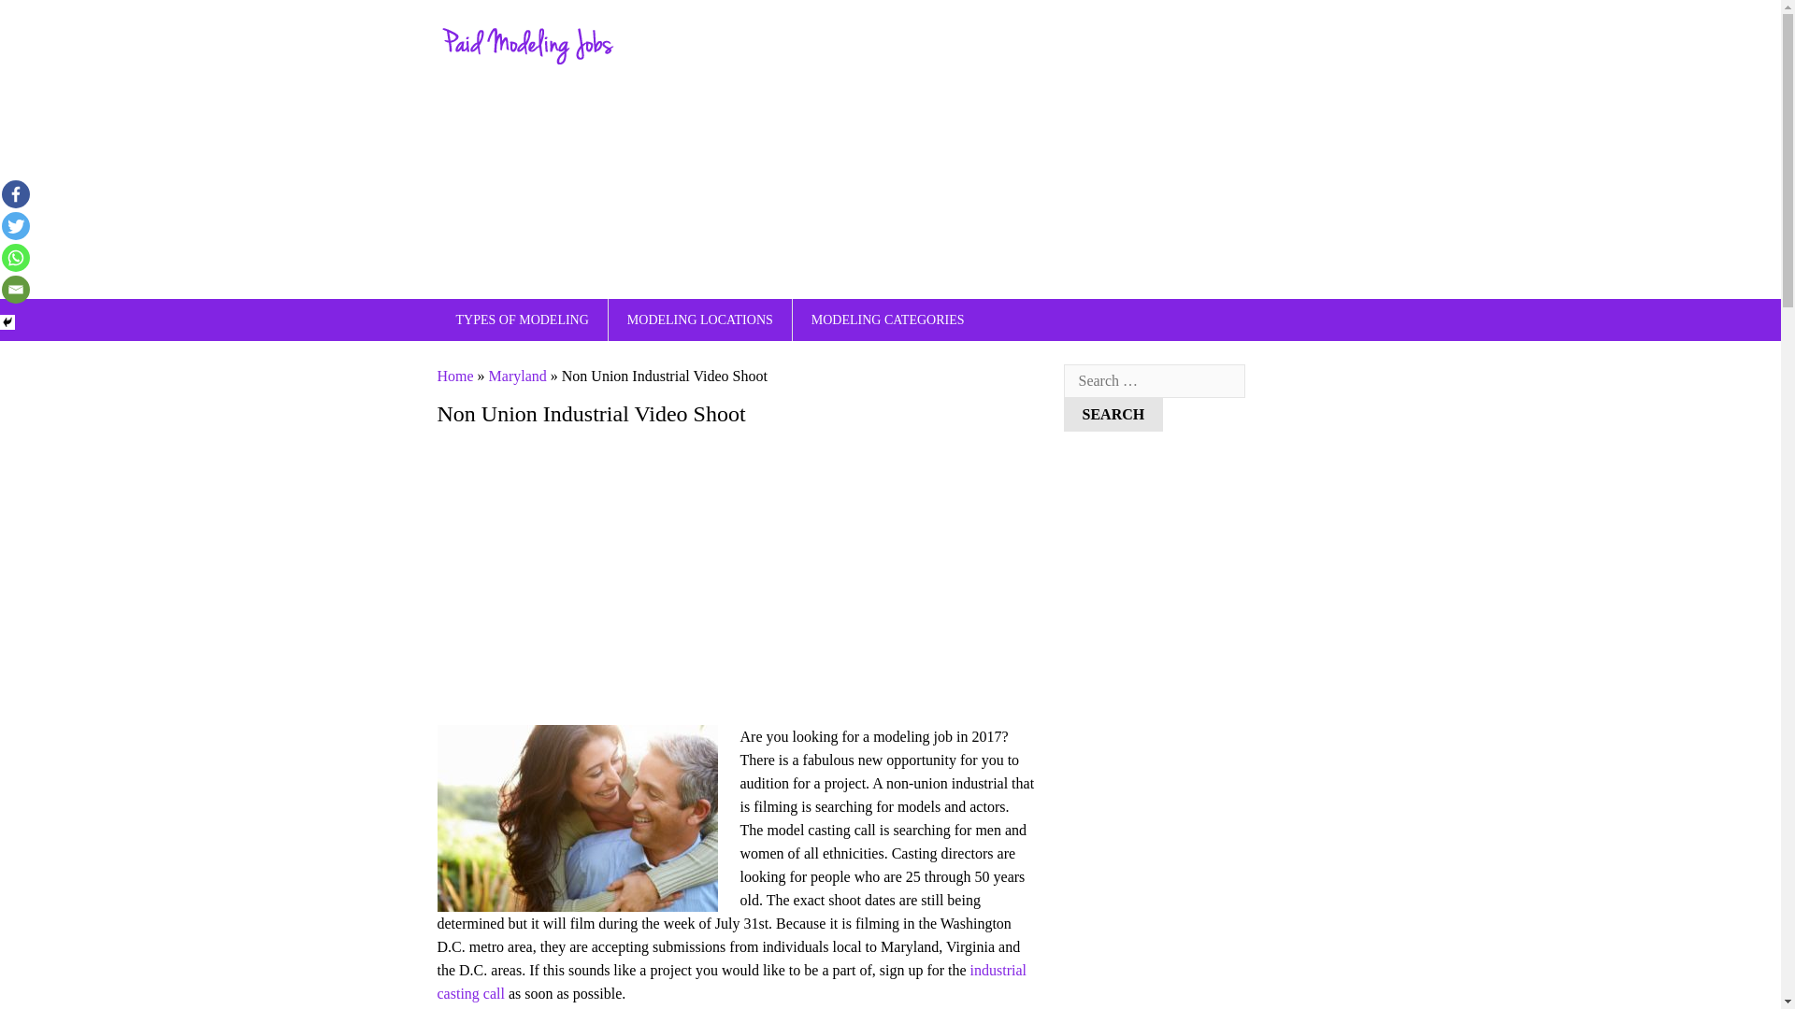  What do you see at coordinates (7, 321) in the screenshot?
I see `Hide` at bounding box center [7, 321].